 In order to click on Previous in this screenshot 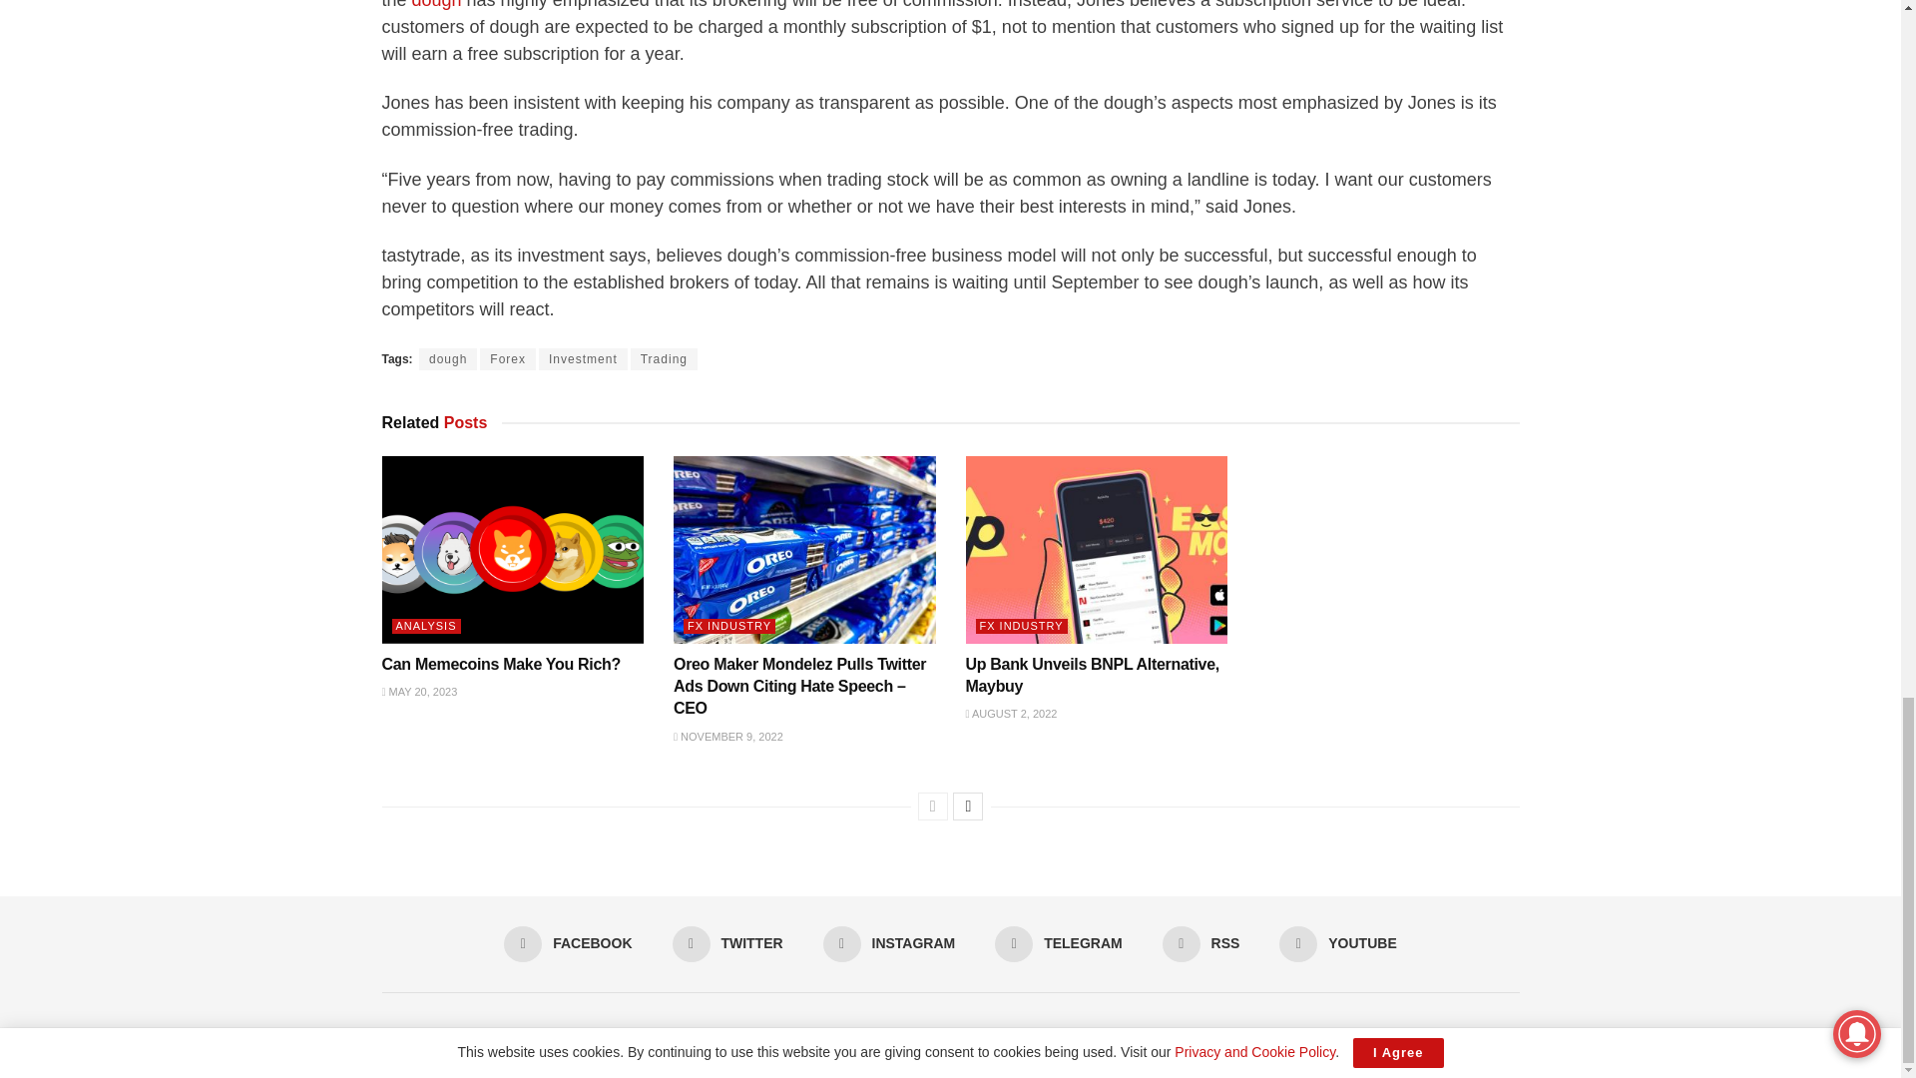, I will do `click(932, 806)`.